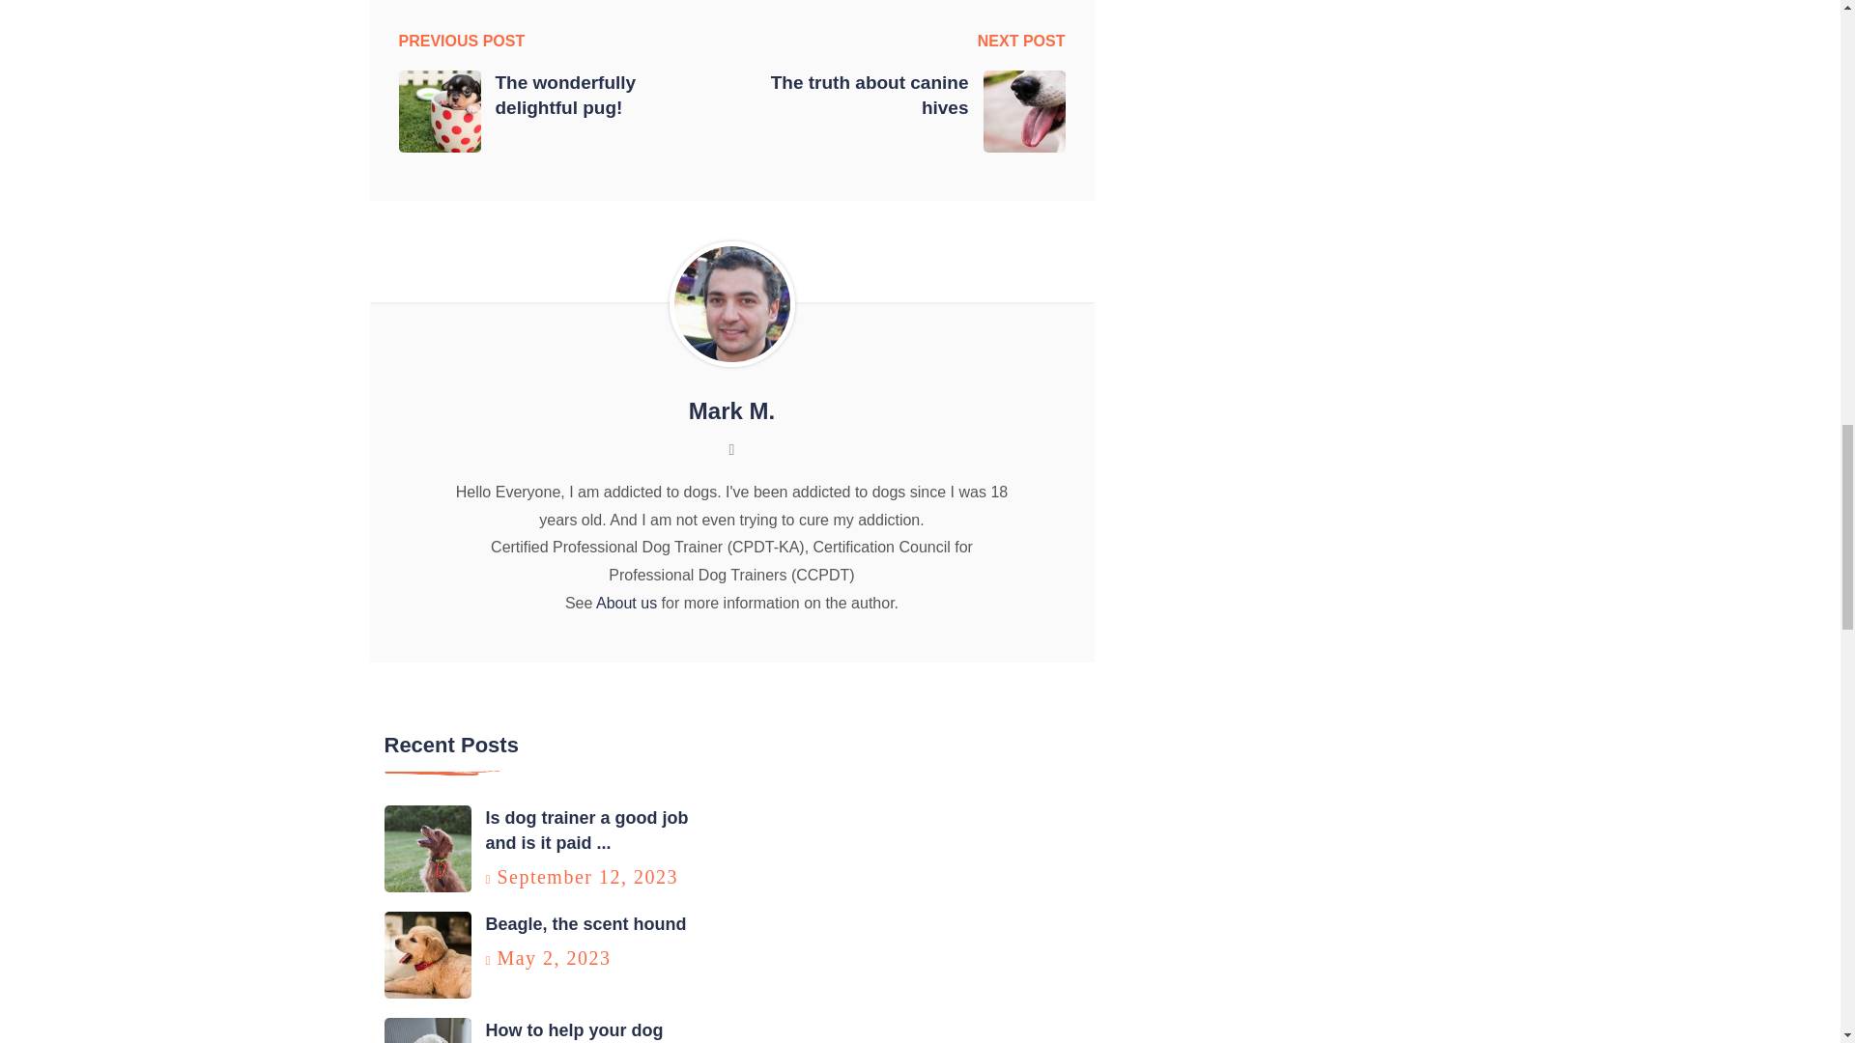 The image size is (1855, 1043). I want to click on Is dog trainer a good job and is it paid ..., so click(585, 831).